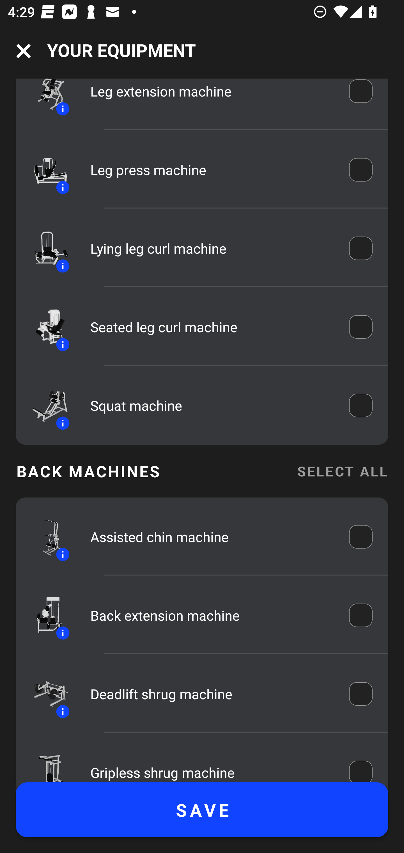 Image resolution: width=404 pixels, height=853 pixels. What do you see at coordinates (24, 51) in the screenshot?
I see `Navigation icon` at bounding box center [24, 51].